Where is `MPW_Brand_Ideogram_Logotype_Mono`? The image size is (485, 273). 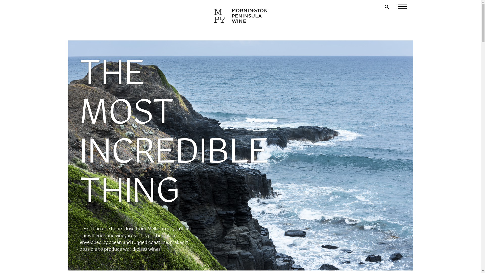 MPW_Brand_Ideogram_Logotype_Mono is located at coordinates (241, 16).